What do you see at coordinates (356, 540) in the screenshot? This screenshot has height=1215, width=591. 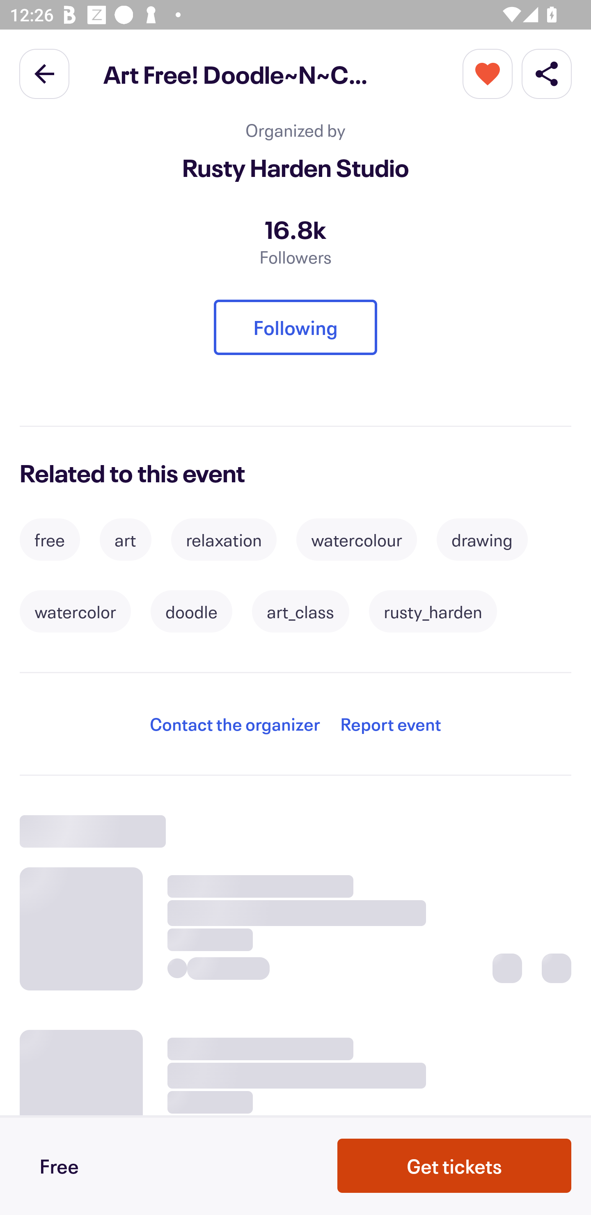 I see `watercolour` at bounding box center [356, 540].